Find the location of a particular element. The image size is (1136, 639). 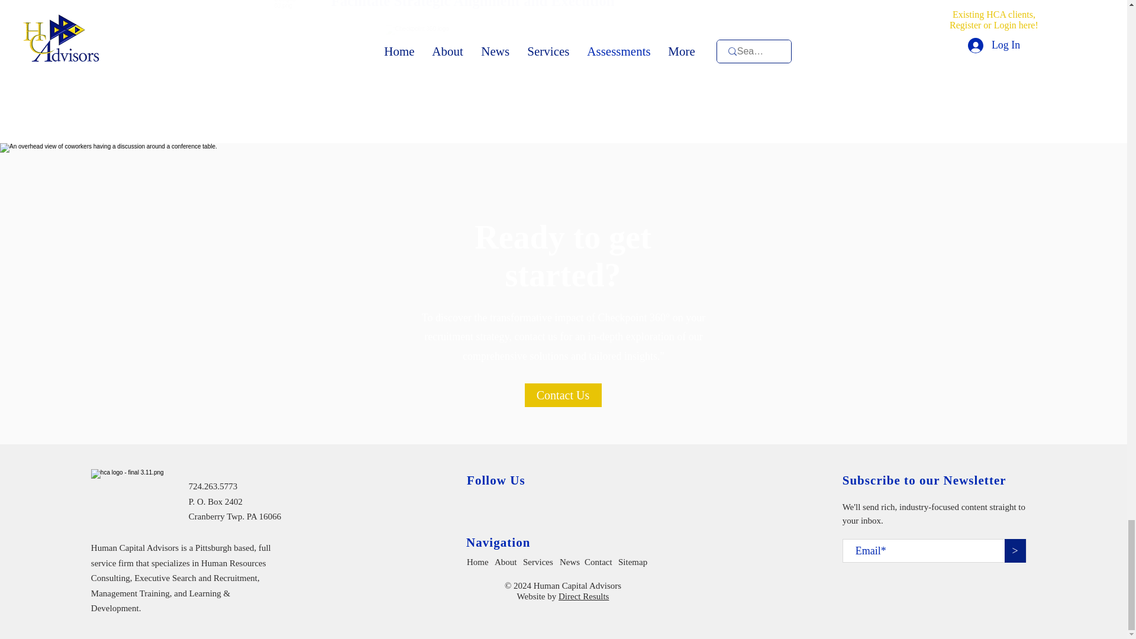

Sitemap is located at coordinates (635, 562).